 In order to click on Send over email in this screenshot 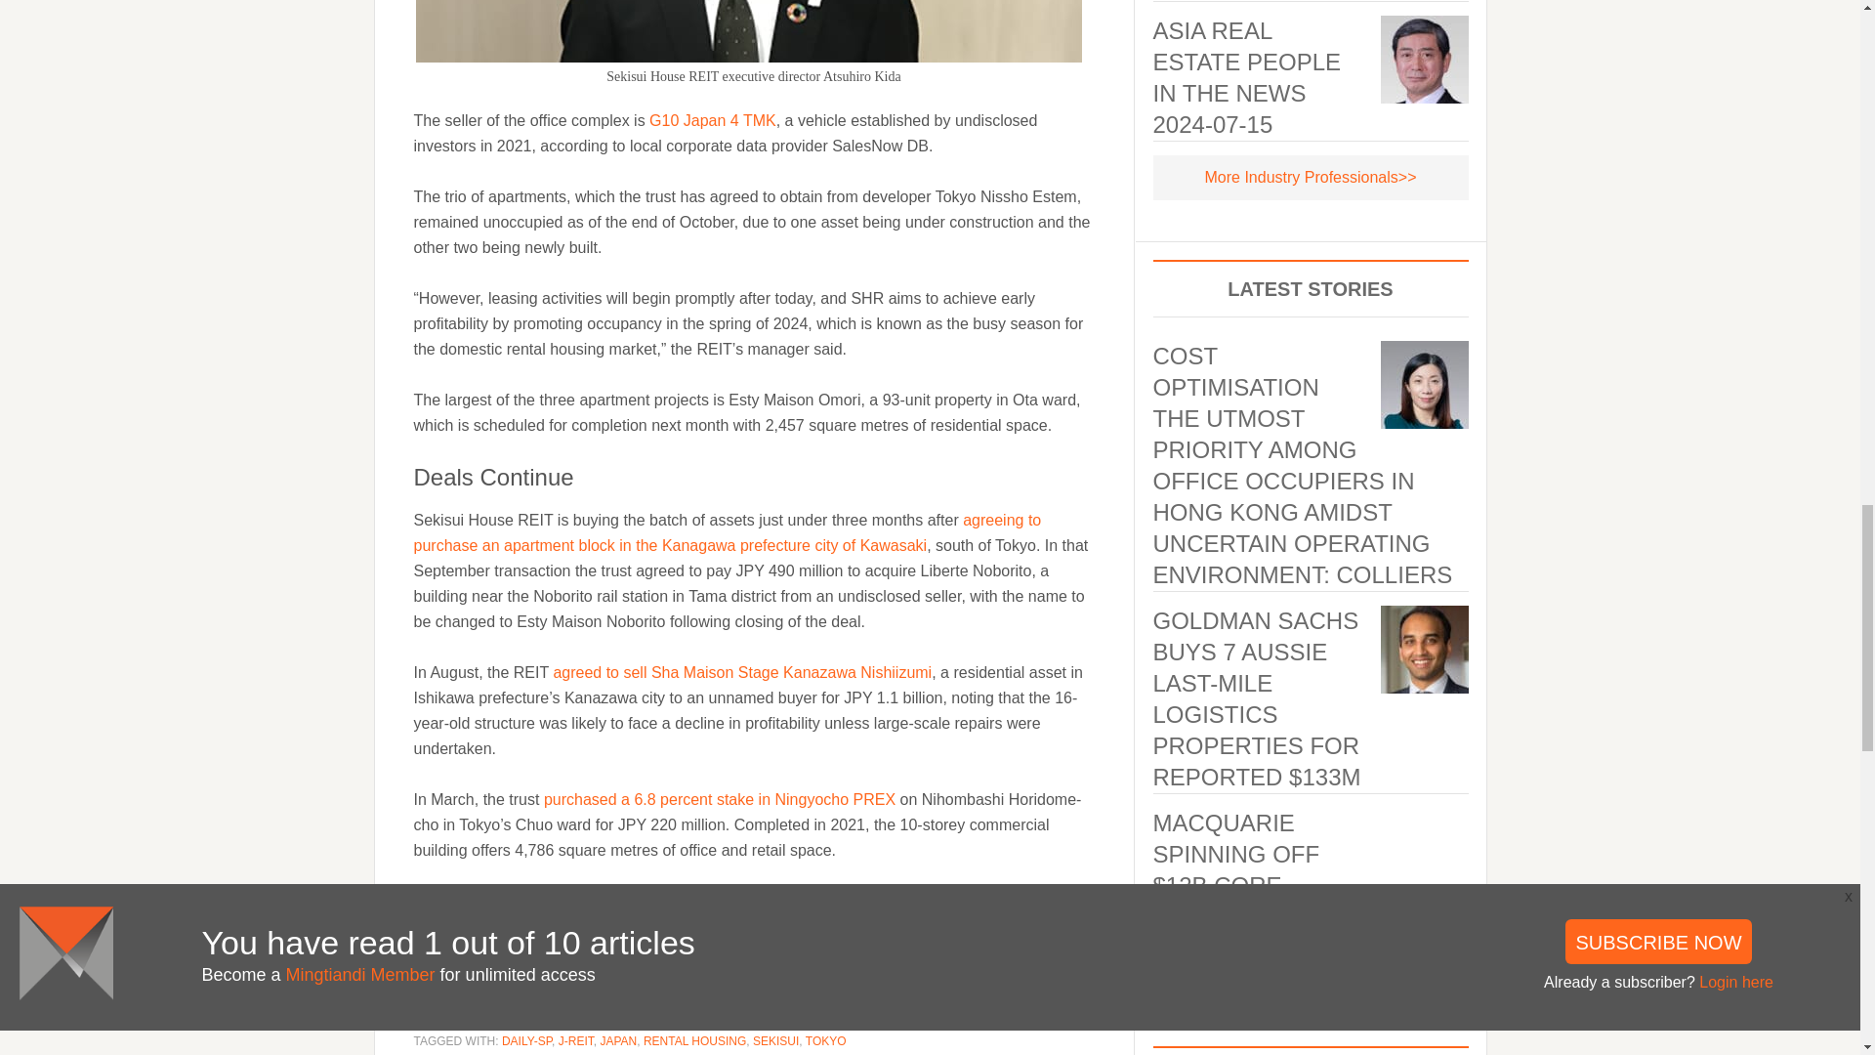, I will do `click(1014, 951)`.